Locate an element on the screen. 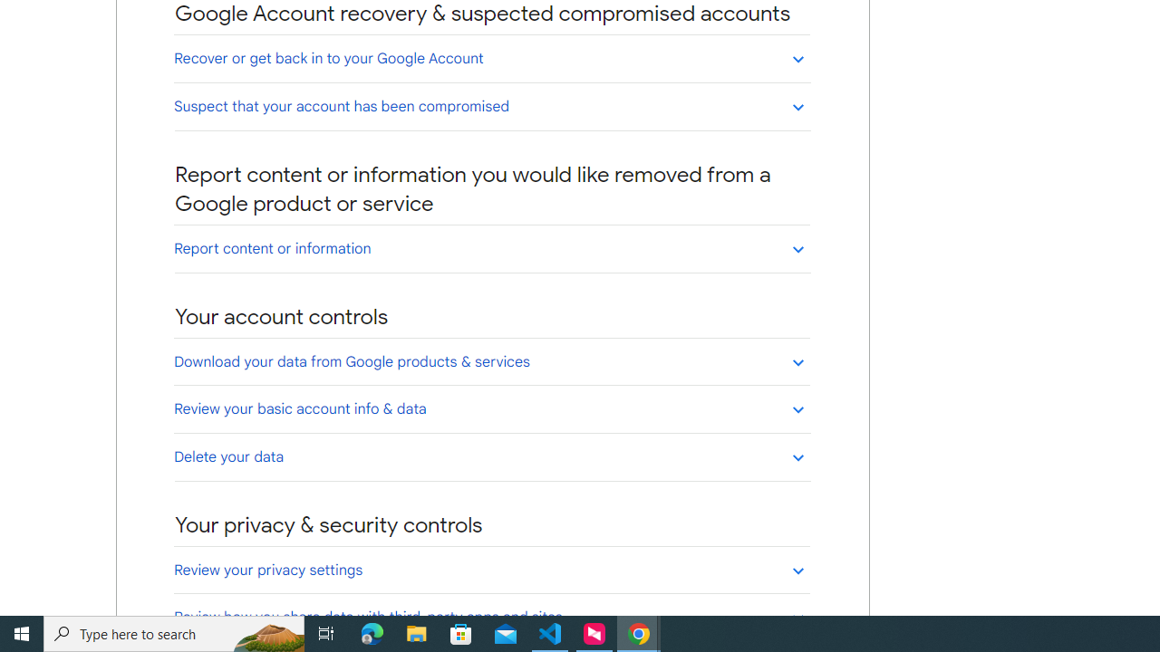  Review how you share data with third-party apps and sites is located at coordinates (491, 617).